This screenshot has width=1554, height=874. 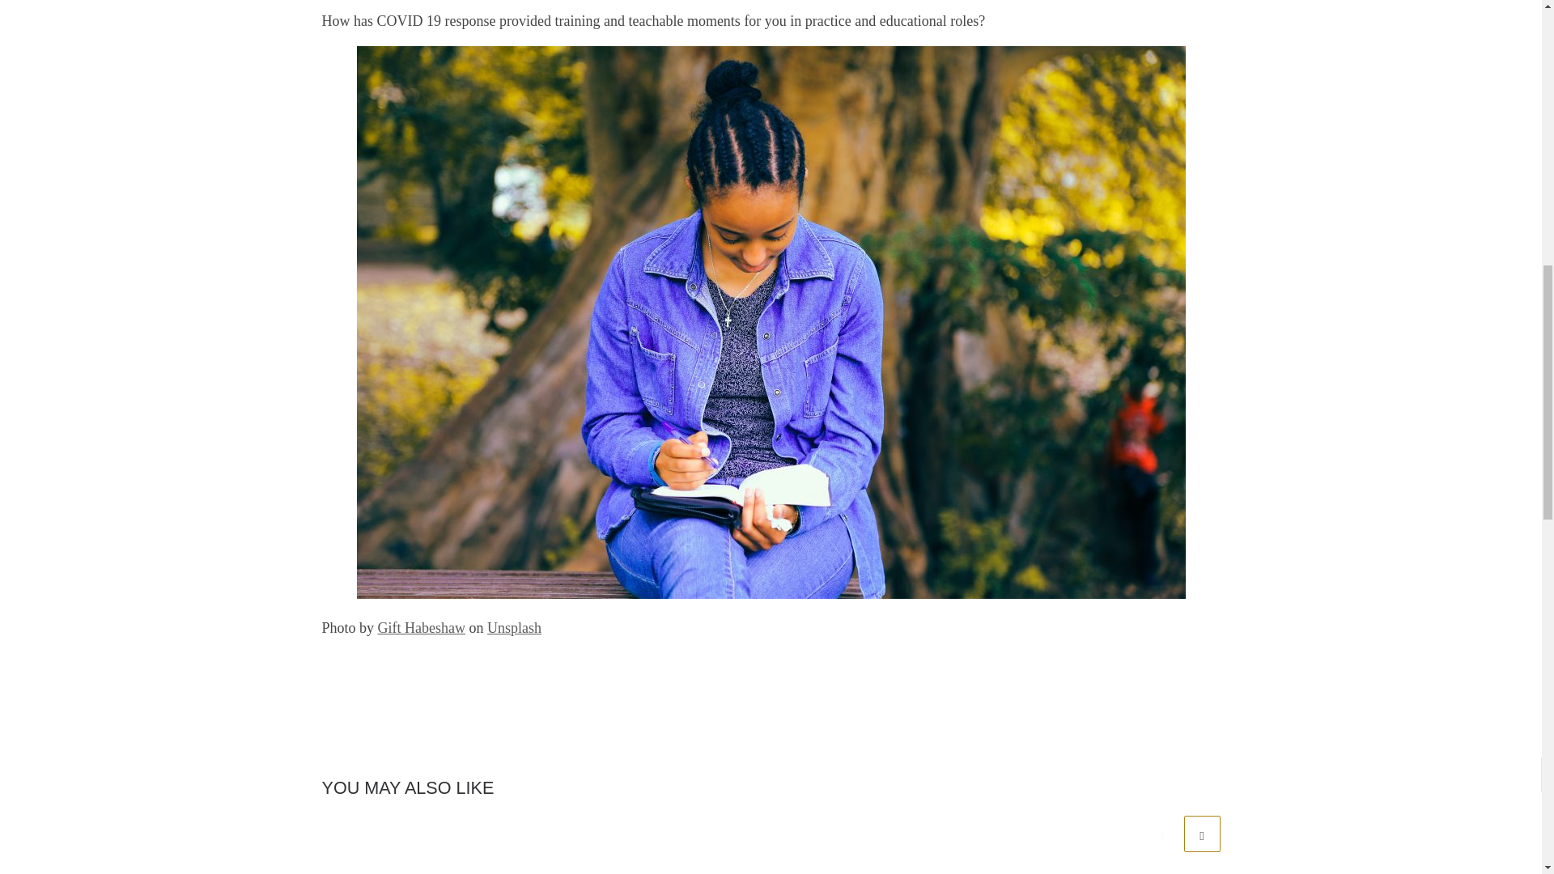 I want to click on Unsplash, so click(x=514, y=628).